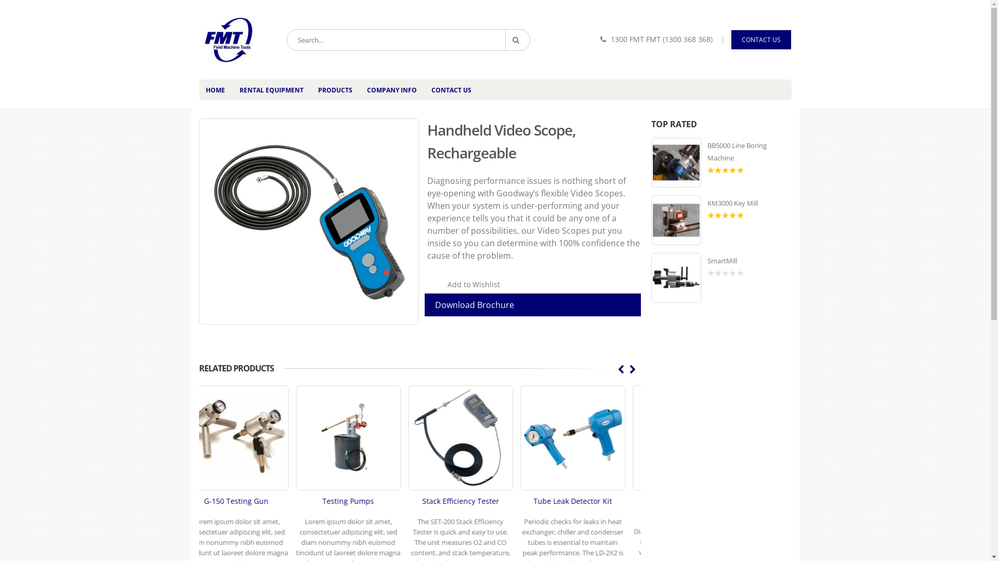  What do you see at coordinates (761, 39) in the screenshot?
I see `CONTACT US` at bounding box center [761, 39].